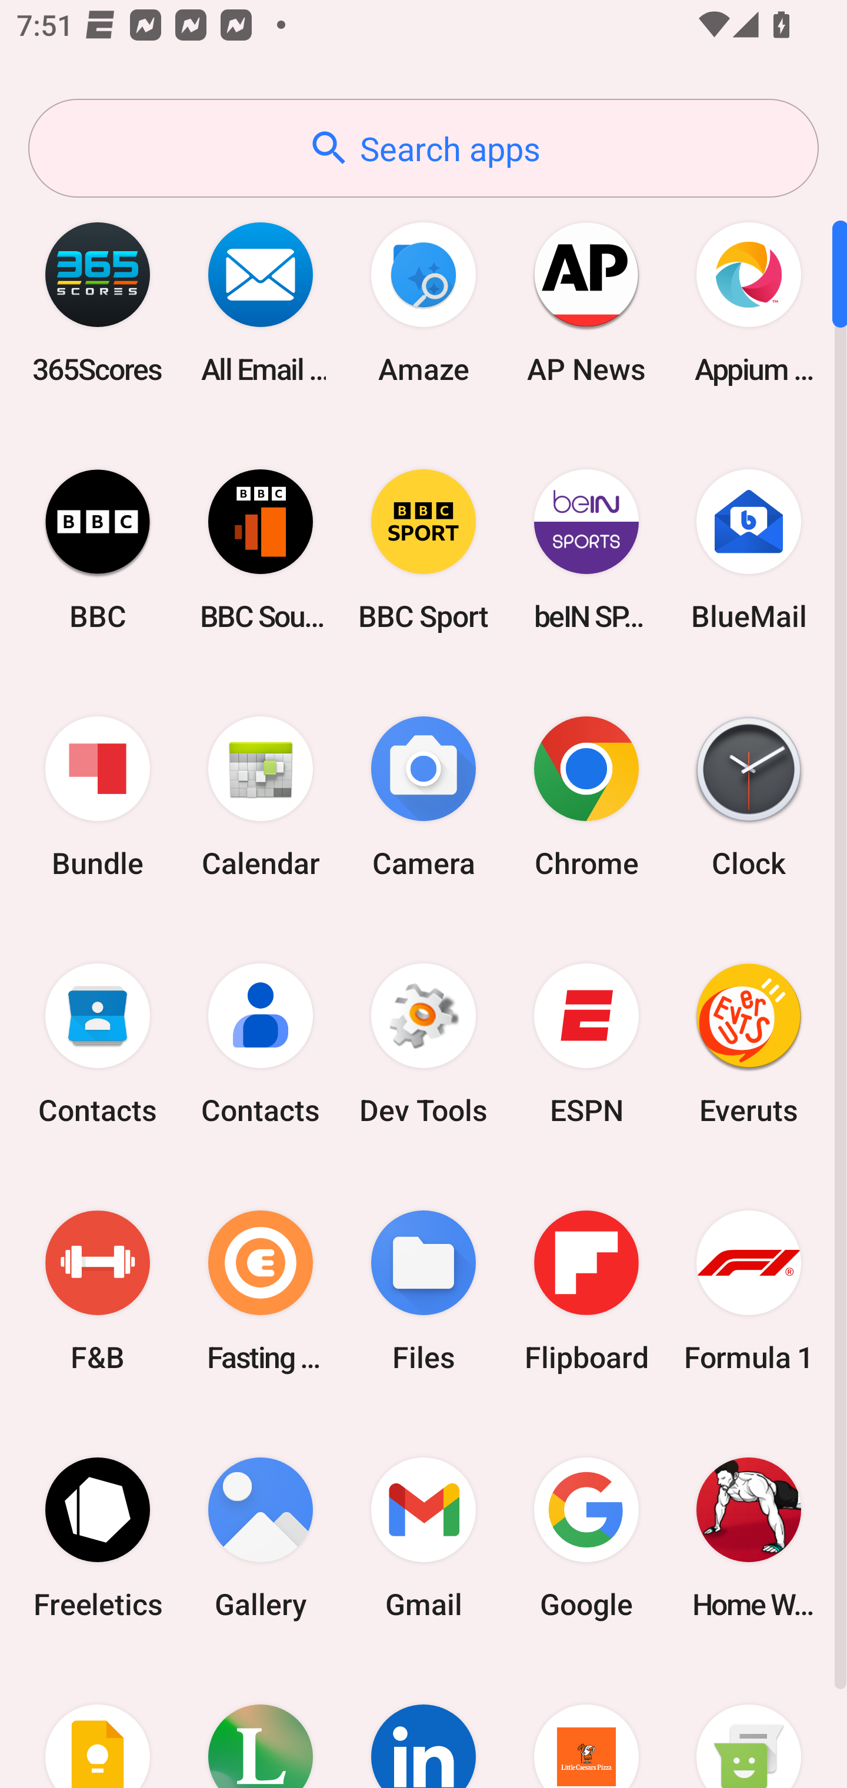  I want to click on Contacts, so click(261, 1044).